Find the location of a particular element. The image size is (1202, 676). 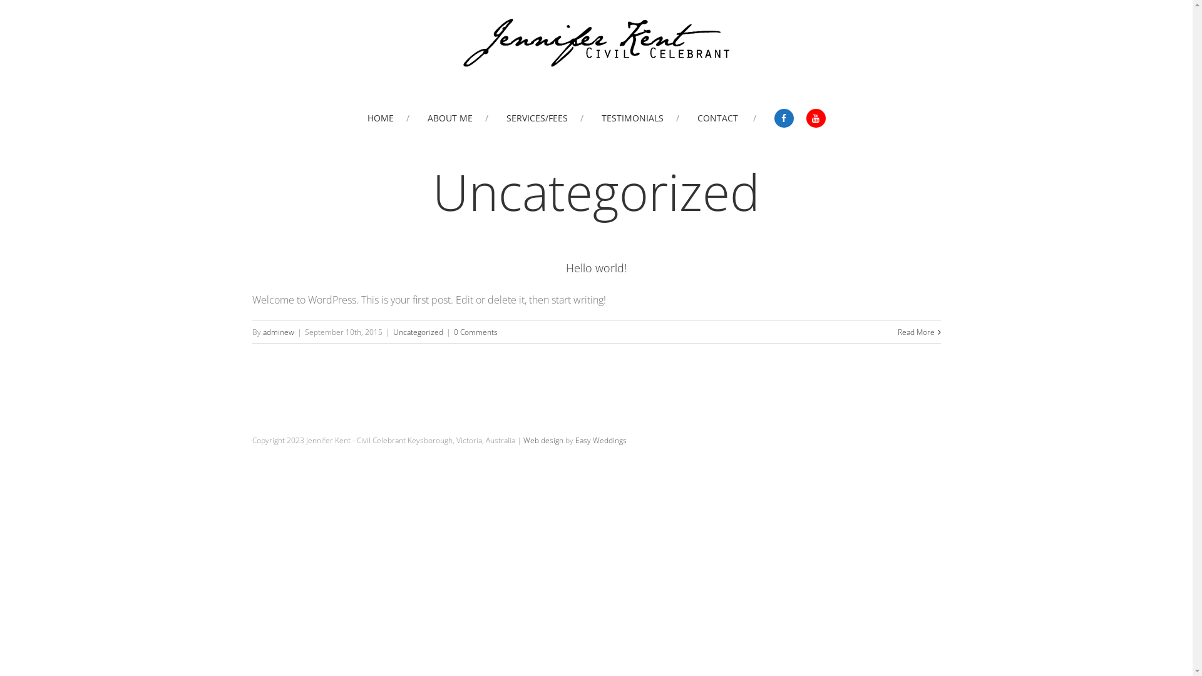

Easy Weddings is located at coordinates (600, 441).